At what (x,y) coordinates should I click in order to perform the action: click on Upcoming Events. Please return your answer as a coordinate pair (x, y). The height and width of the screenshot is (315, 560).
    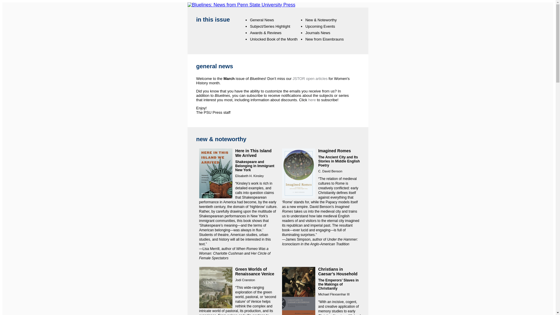
    Looking at the image, I should click on (320, 26).